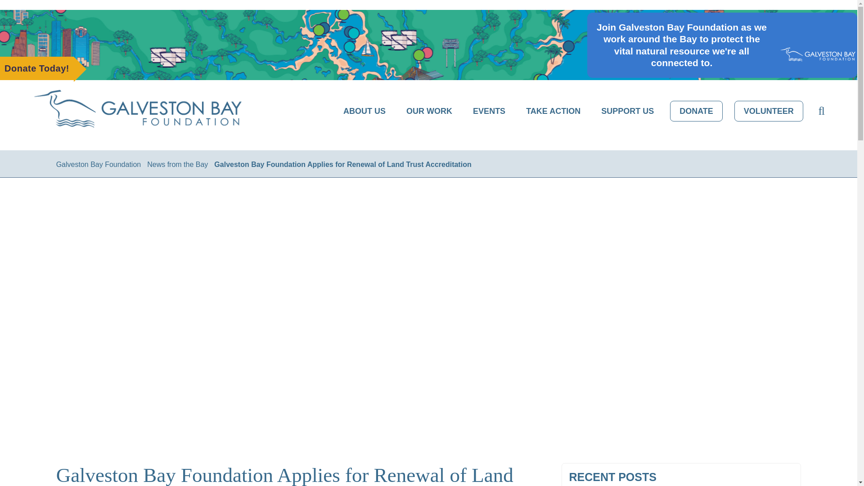  What do you see at coordinates (429, 112) in the screenshot?
I see `OUR WORK` at bounding box center [429, 112].